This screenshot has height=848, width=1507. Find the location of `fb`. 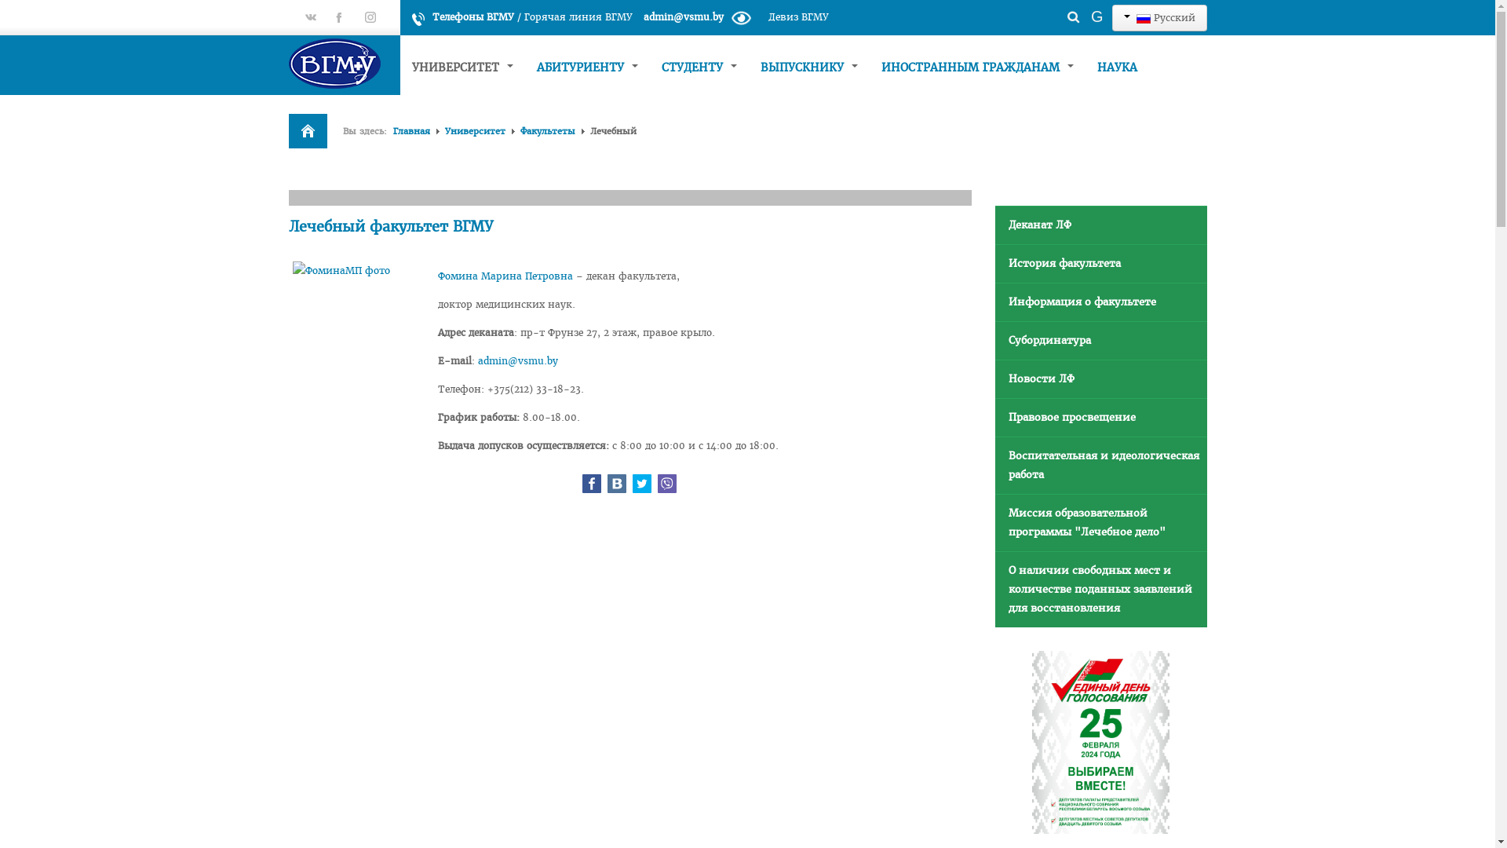

fb is located at coordinates (339, 17).